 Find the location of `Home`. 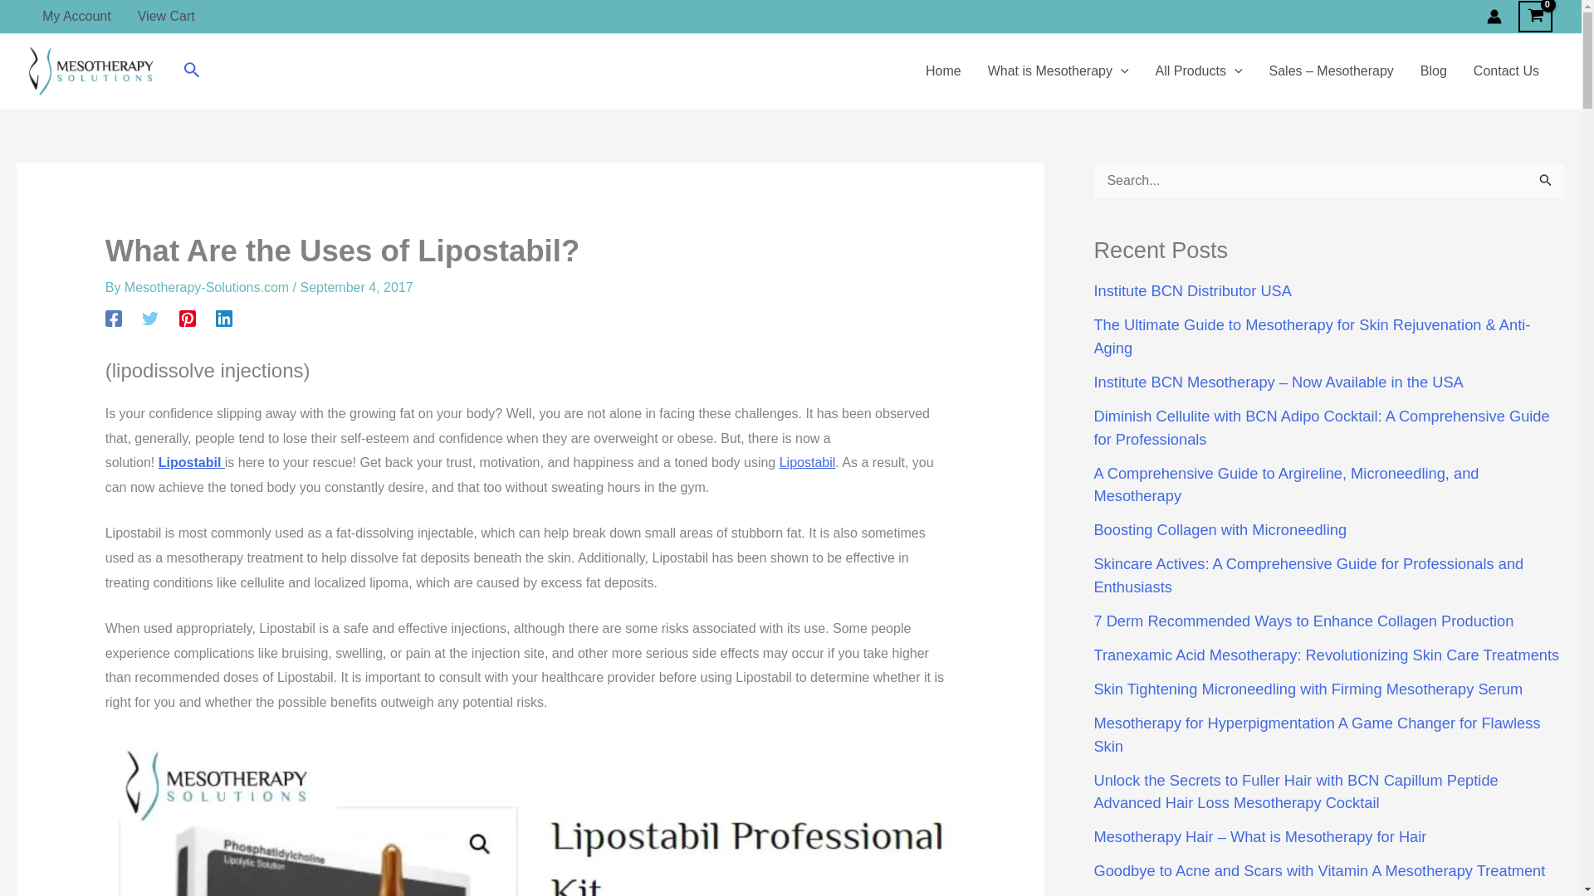

Home is located at coordinates (943, 71).